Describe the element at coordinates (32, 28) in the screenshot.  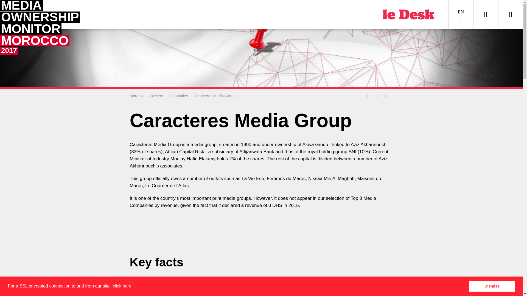
I see `Morocco` at that location.